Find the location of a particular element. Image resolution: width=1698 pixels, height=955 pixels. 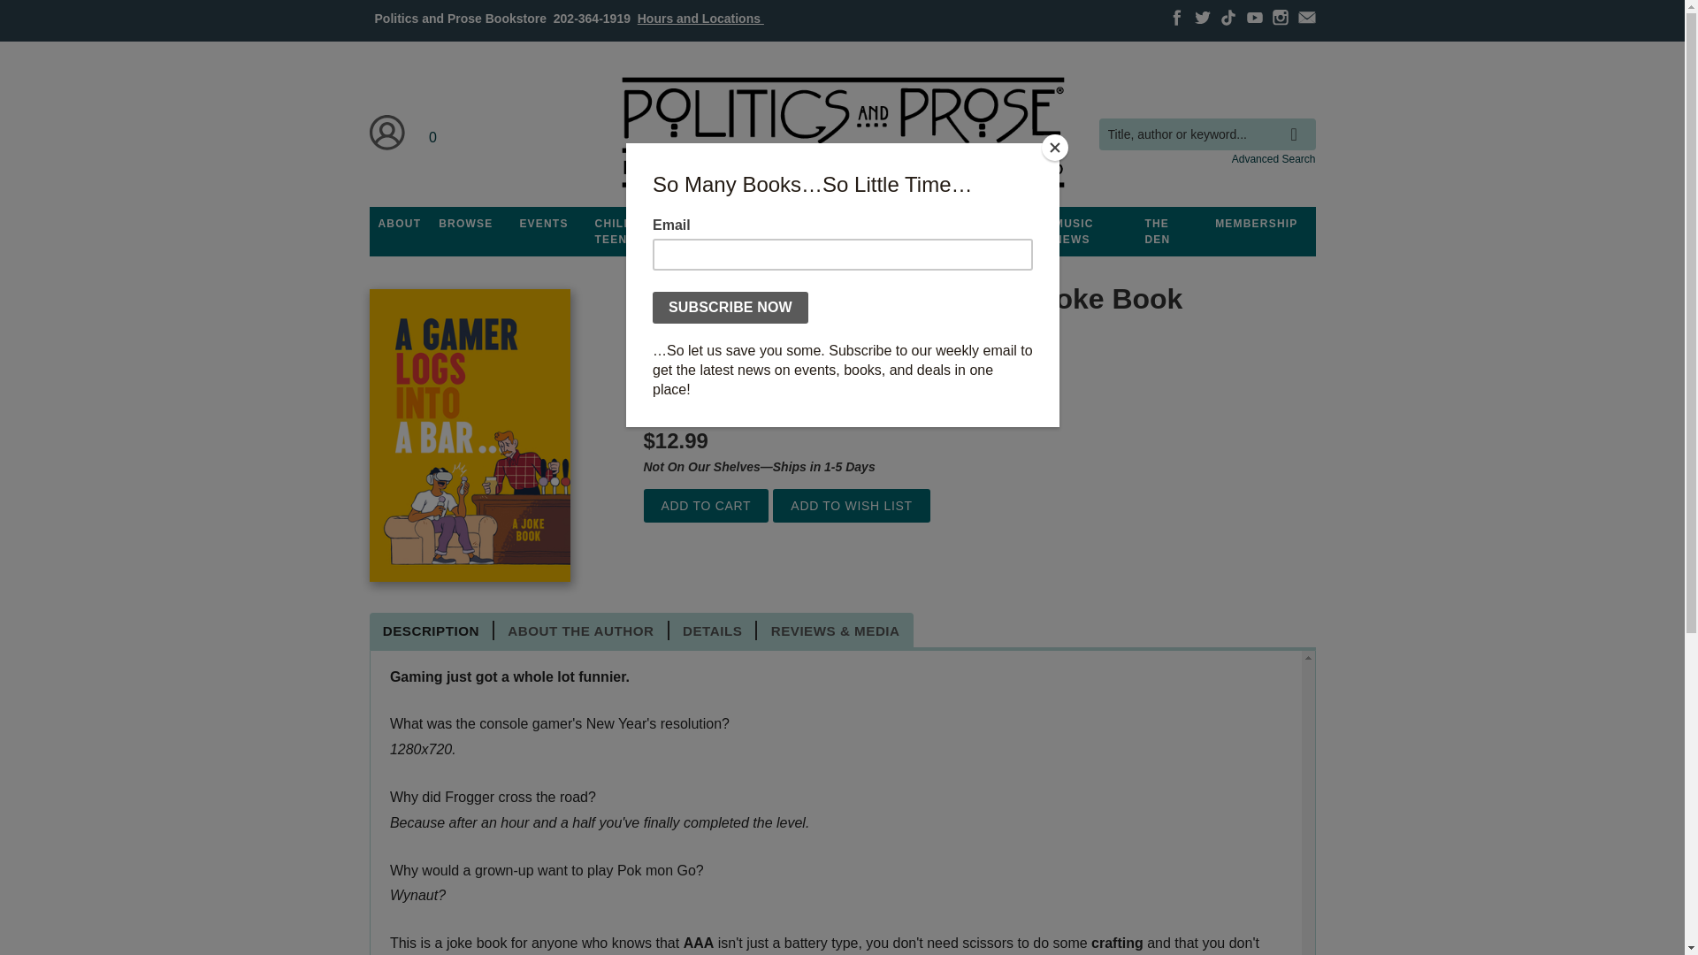

Advanced Search is located at coordinates (1273, 158).